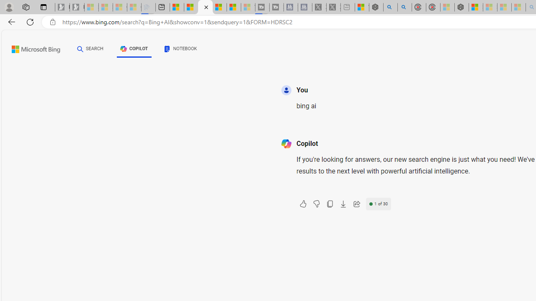 Image resolution: width=536 pixels, height=301 pixels. What do you see at coordinates (461, 8) in the screenshot?
I see `Nordace - Nordace Siena Is Not An Ordinary Backpack` at bounding box center [461, 8].